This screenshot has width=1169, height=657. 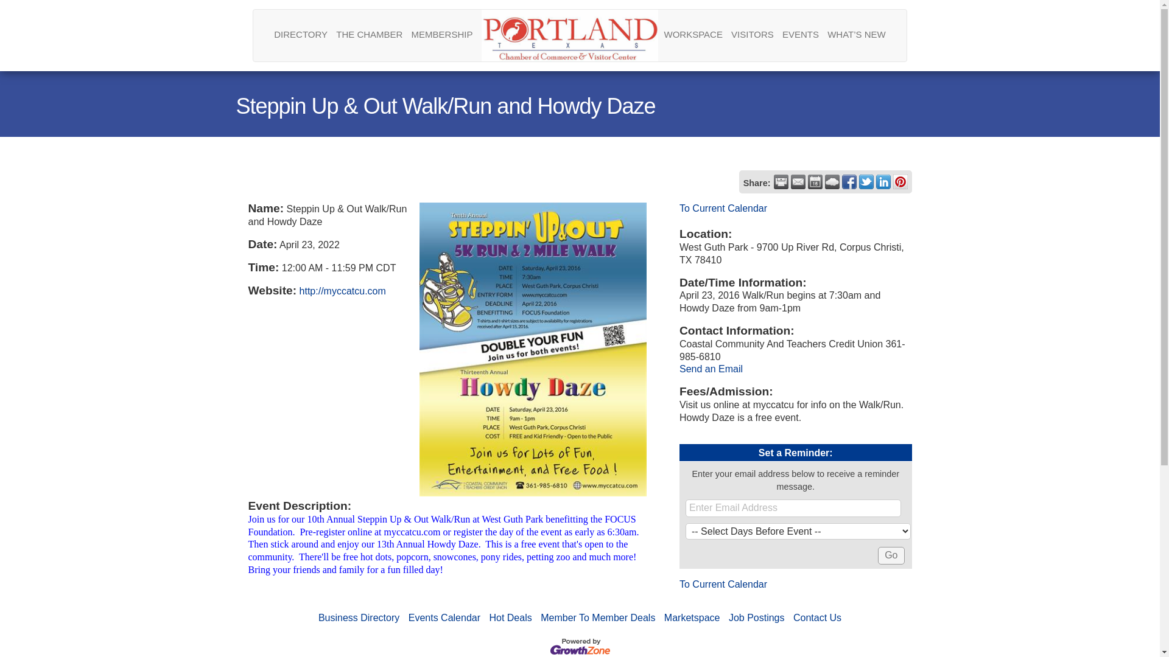 I want to click on EVENTS, so click(x=800, y=34).